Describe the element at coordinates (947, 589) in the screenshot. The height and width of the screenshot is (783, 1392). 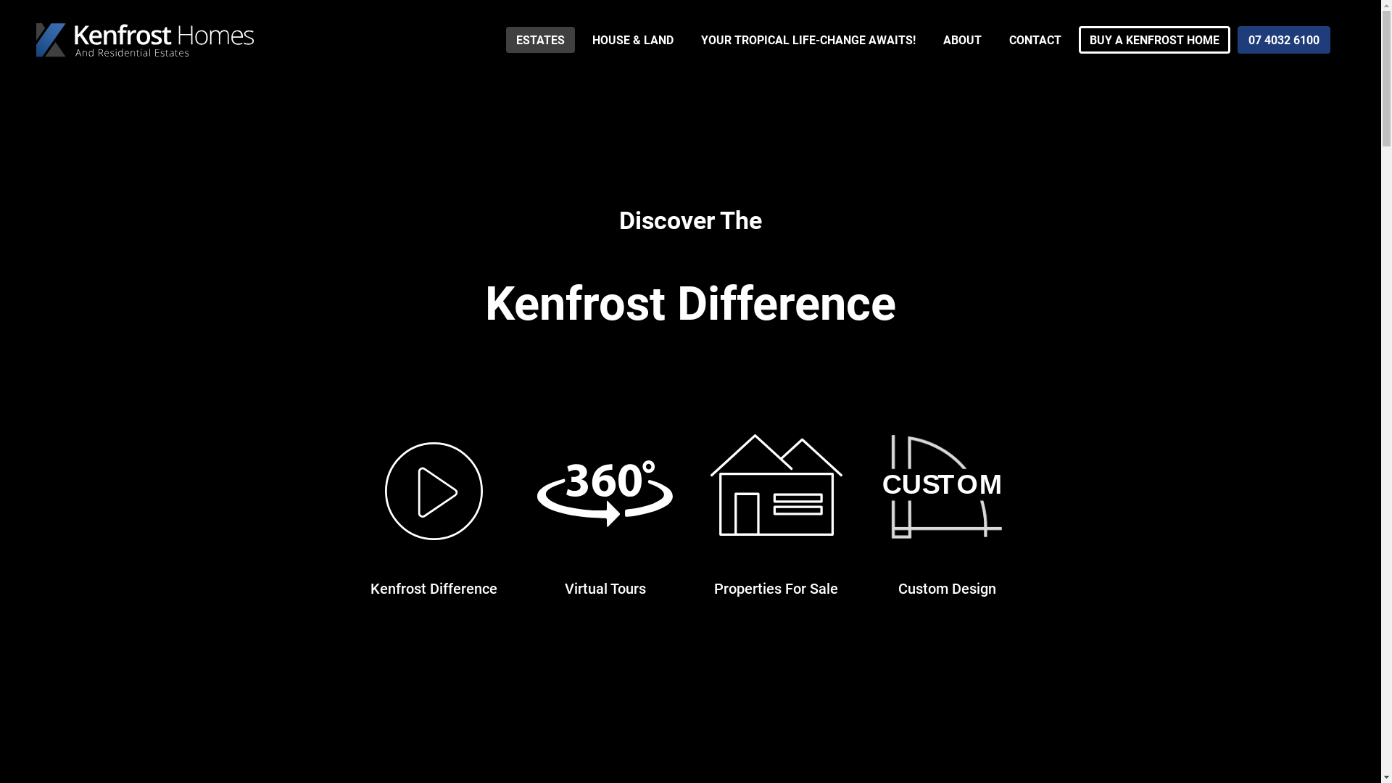
I see `Custom Design` at that location.